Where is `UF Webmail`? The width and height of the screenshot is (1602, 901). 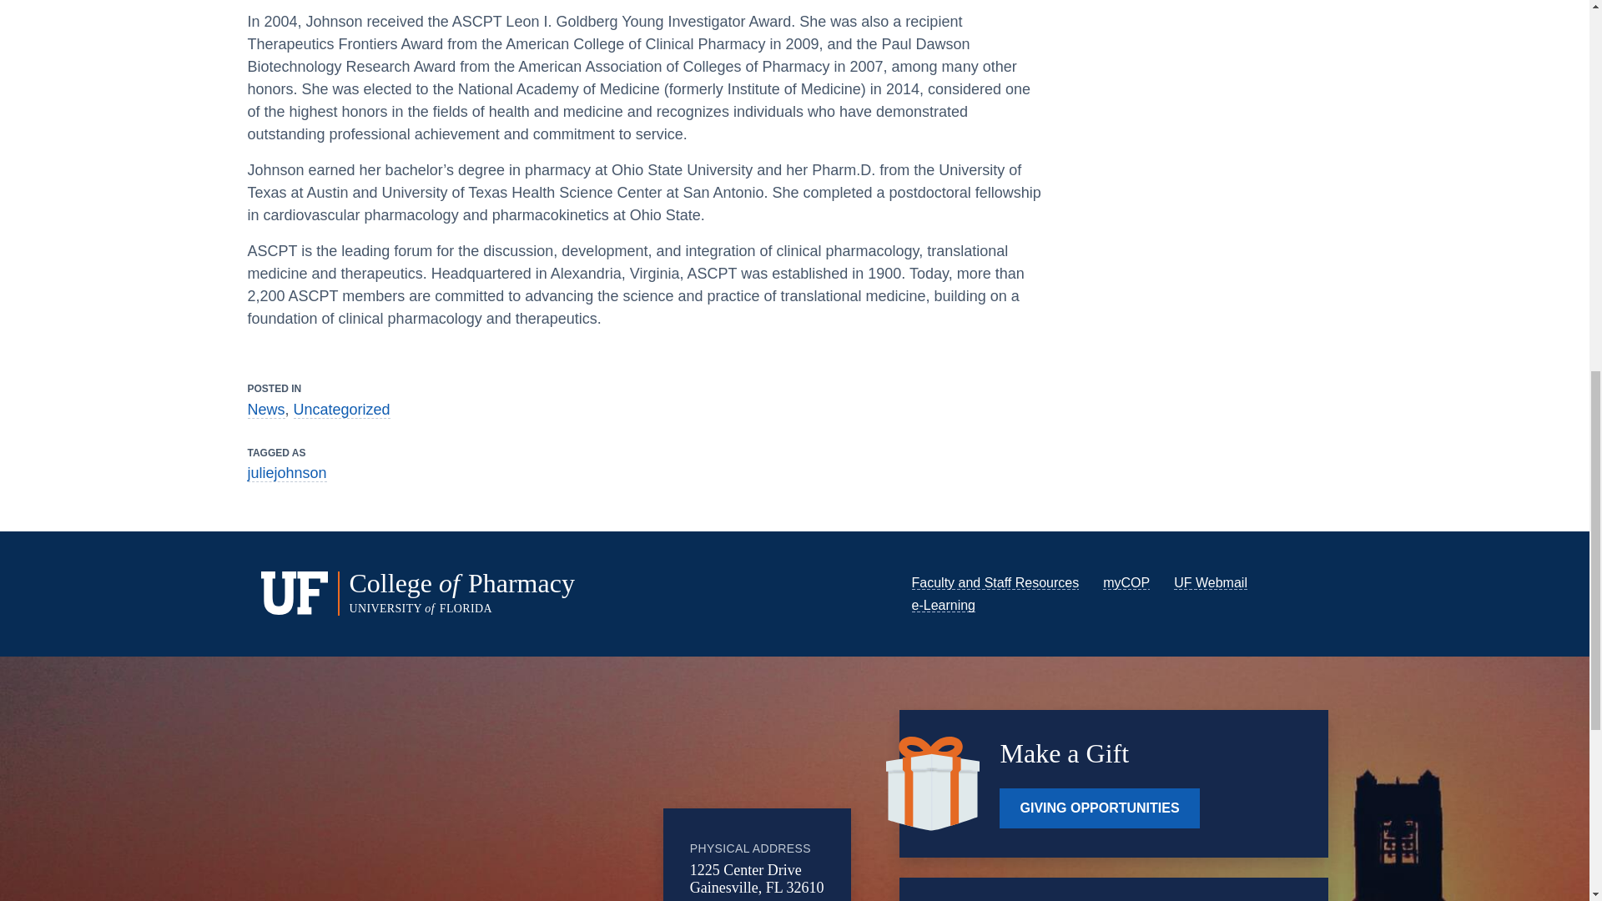
UF Webmail is located at coordinates (1211, 582).